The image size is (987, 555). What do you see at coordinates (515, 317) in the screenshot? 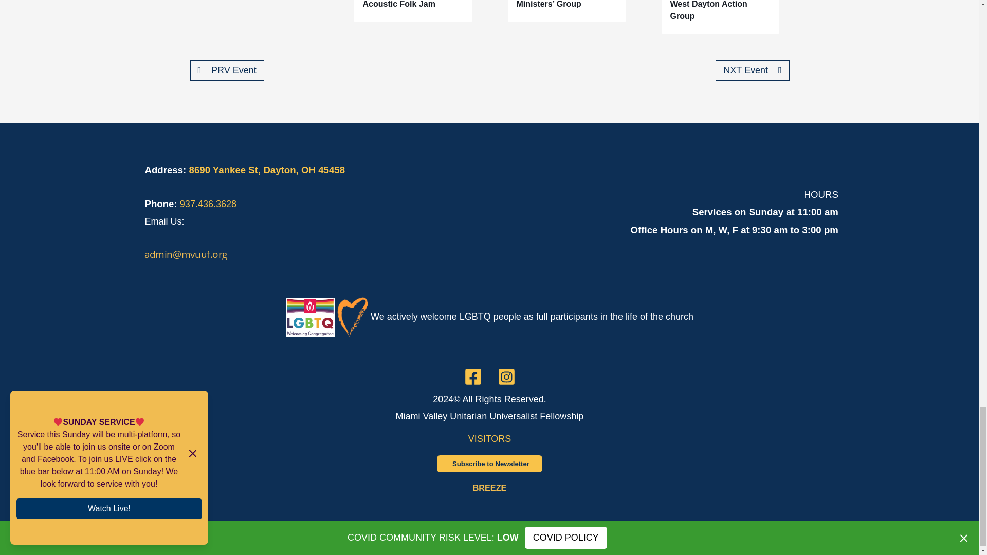
I see `Side With Love` at bounding box center [515, 317].